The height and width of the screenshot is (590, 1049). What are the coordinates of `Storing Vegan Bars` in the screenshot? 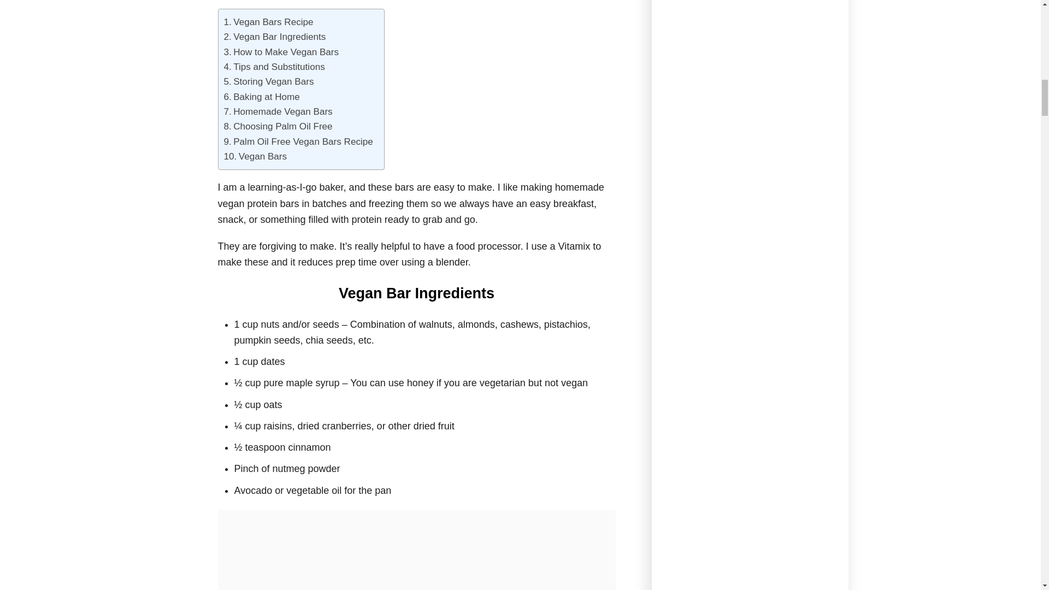 It's located at (269, 82).